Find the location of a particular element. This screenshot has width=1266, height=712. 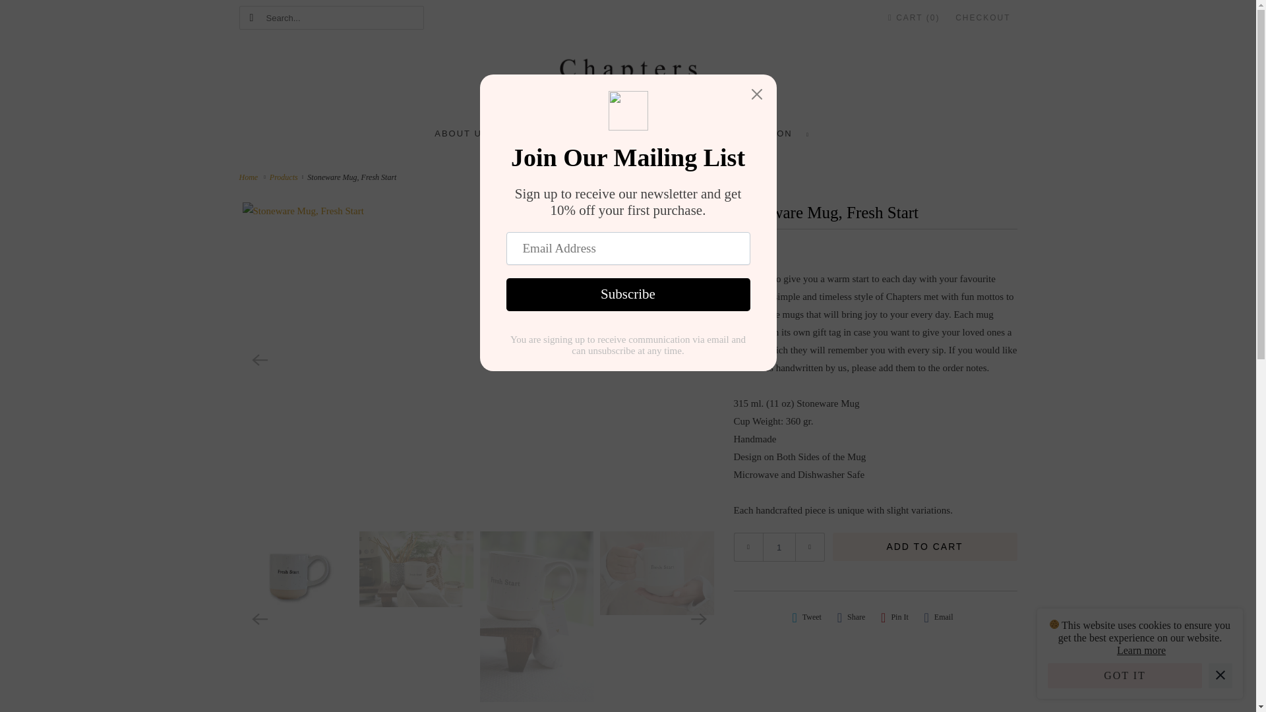

CHECKOUT is located at coordinates (982, 17).